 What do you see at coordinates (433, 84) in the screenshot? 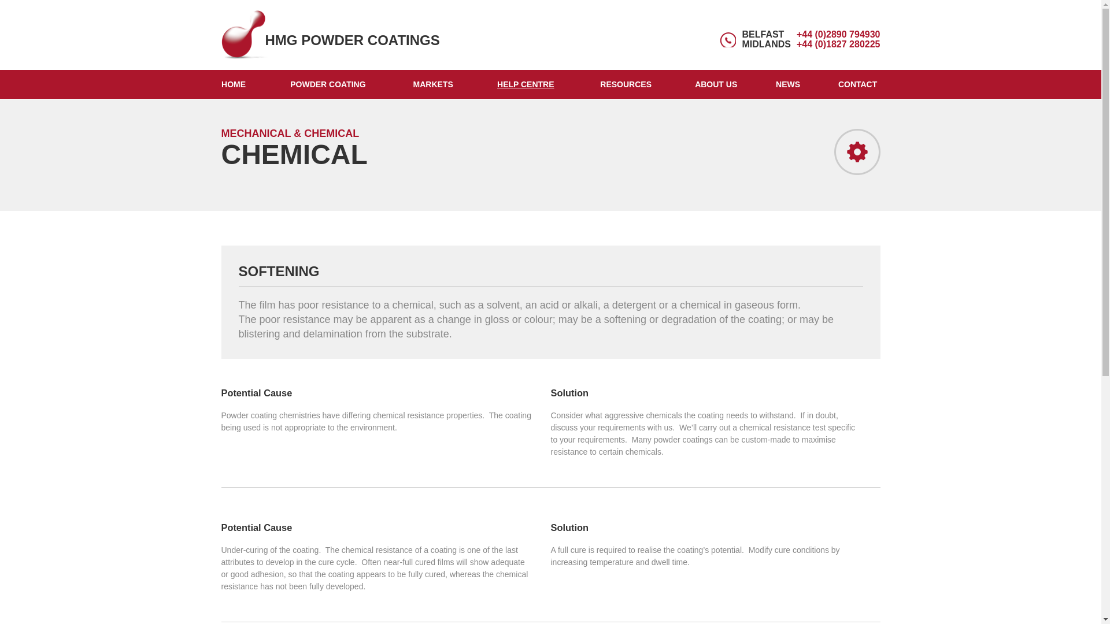
I see `MARKETS` at bounding box center [433, 84].